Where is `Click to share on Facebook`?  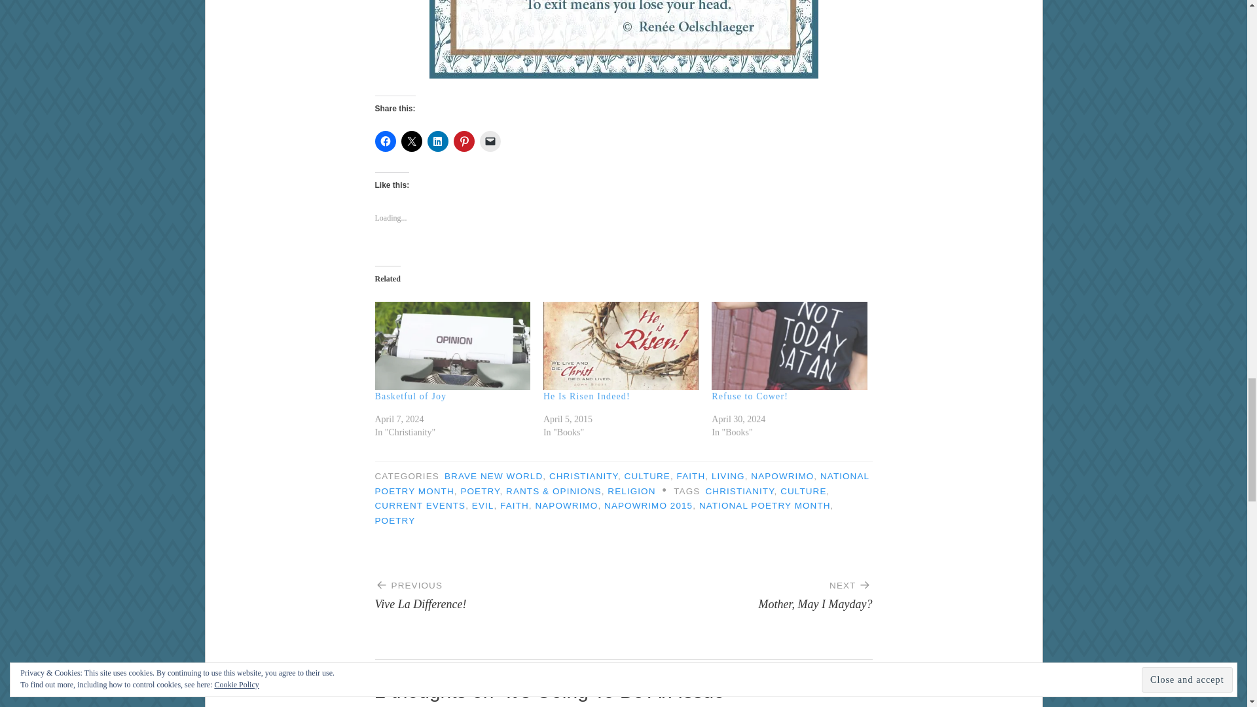
Click to share on Facebook is located at coordinates (385, 141).